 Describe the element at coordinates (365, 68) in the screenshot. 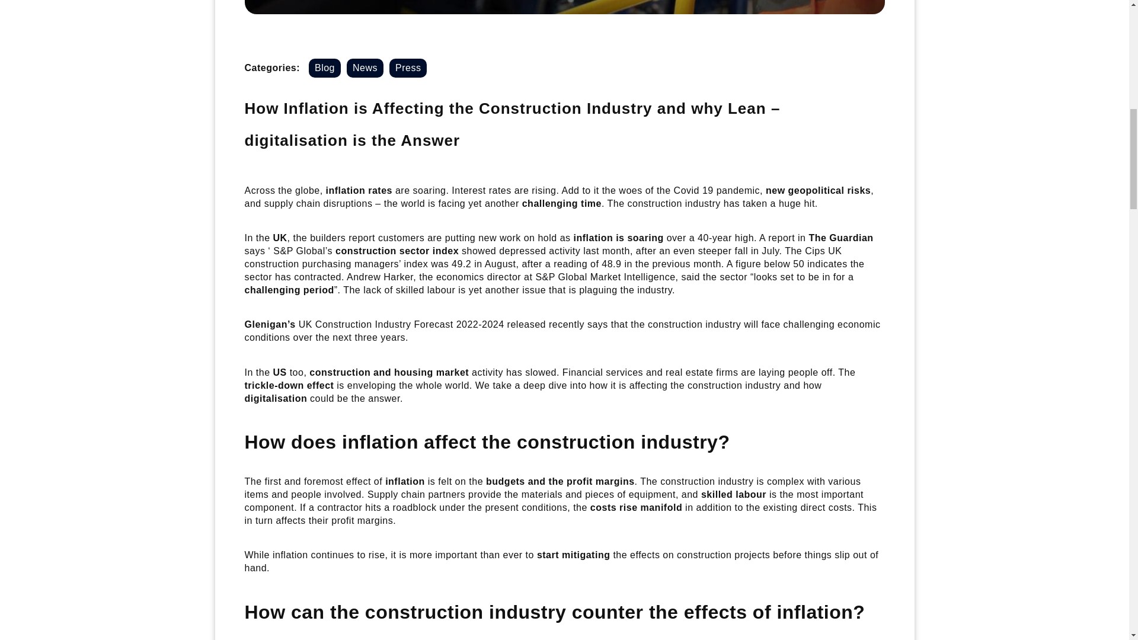

I see `News` at that location.